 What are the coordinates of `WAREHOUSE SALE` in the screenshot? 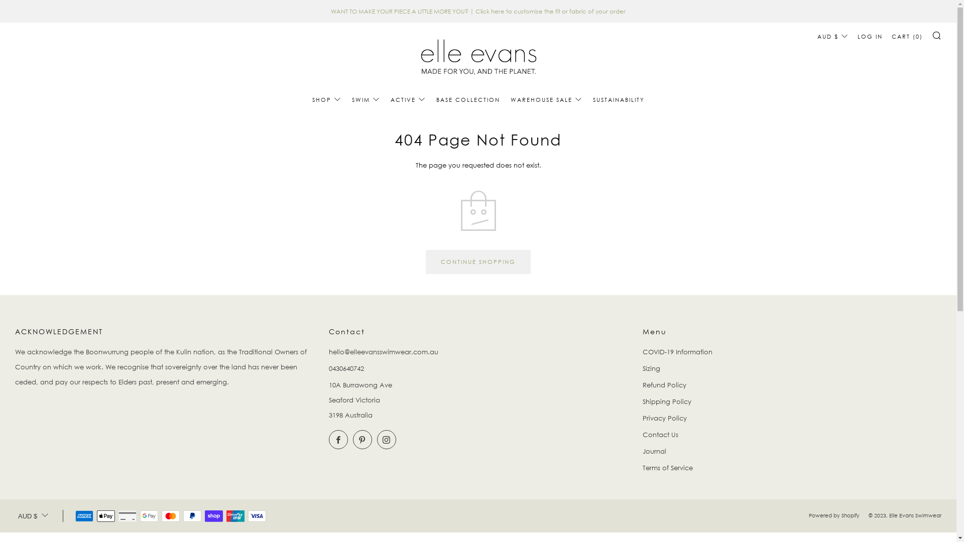 It's located at (546, 100).